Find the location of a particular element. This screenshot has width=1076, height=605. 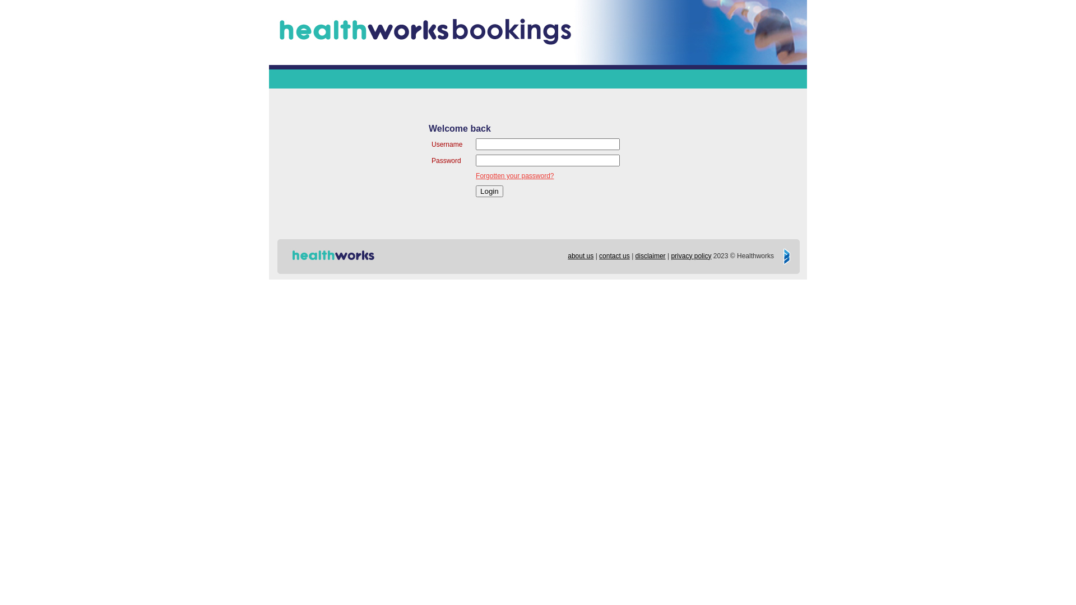

Healthworks&reg; is located at coordinates (333, 256).